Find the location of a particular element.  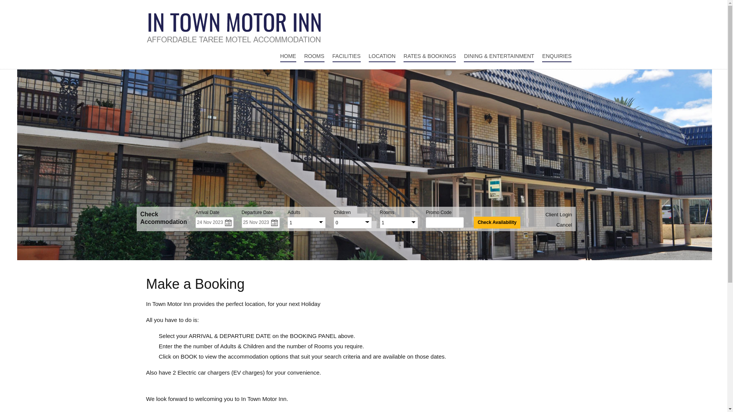

FACILITIES is located at coordinates (347, 56).